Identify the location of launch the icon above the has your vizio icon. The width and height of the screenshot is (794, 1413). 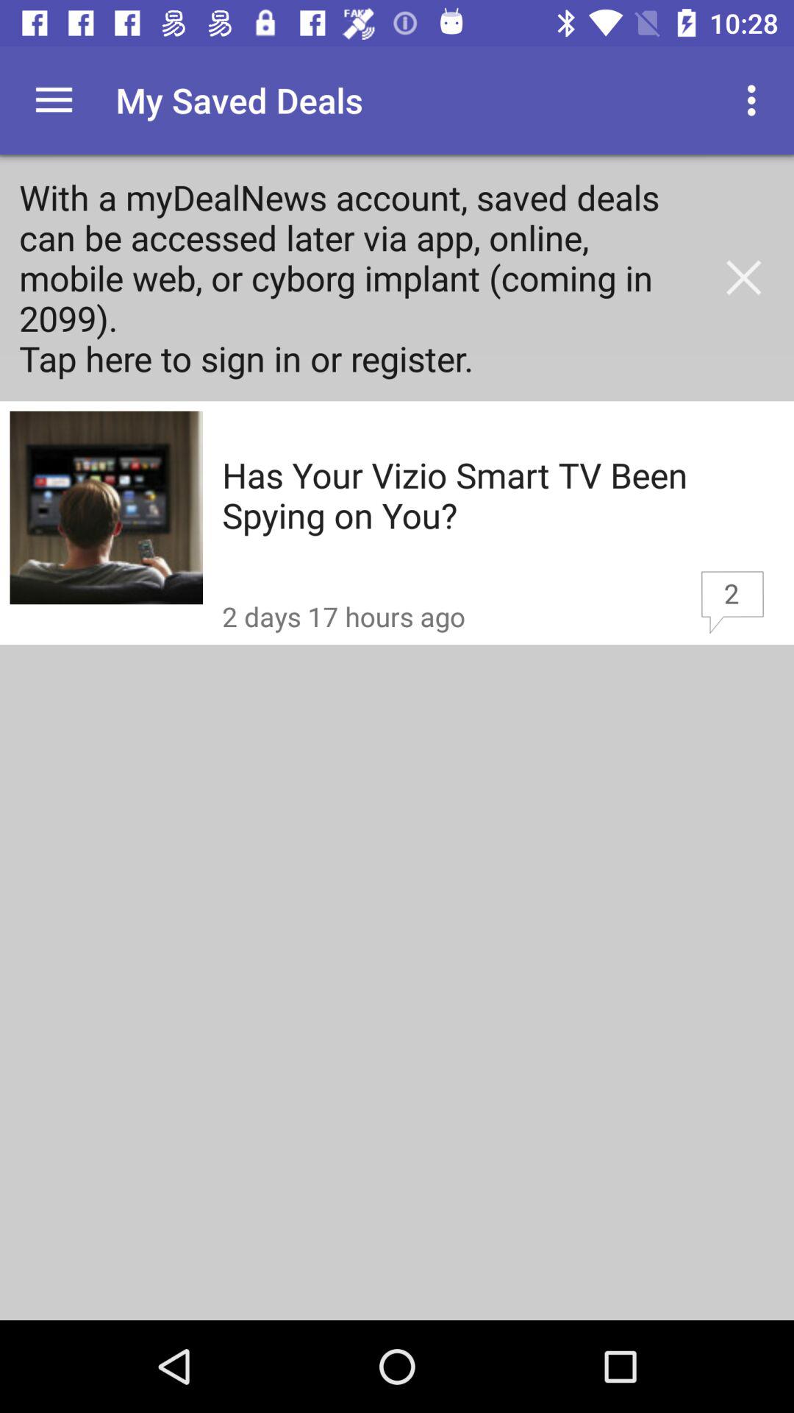
(743, 277).